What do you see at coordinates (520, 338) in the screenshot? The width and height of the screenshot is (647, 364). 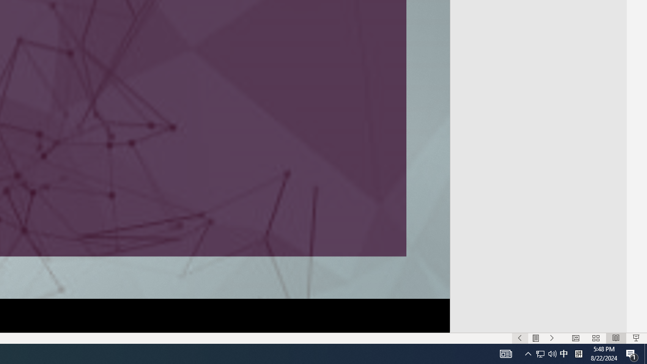 I see `Slide Show Previous On` at bounding box center [520, 338].